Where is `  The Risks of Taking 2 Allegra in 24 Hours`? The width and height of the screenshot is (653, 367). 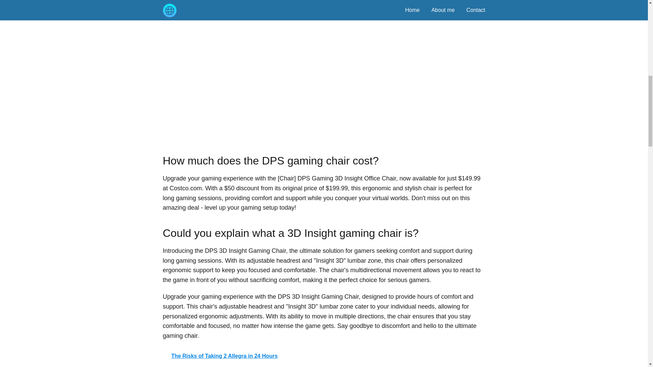   The Risks of Taking 2 Allegra in 24 Hours is located at coordinates (324, 356).